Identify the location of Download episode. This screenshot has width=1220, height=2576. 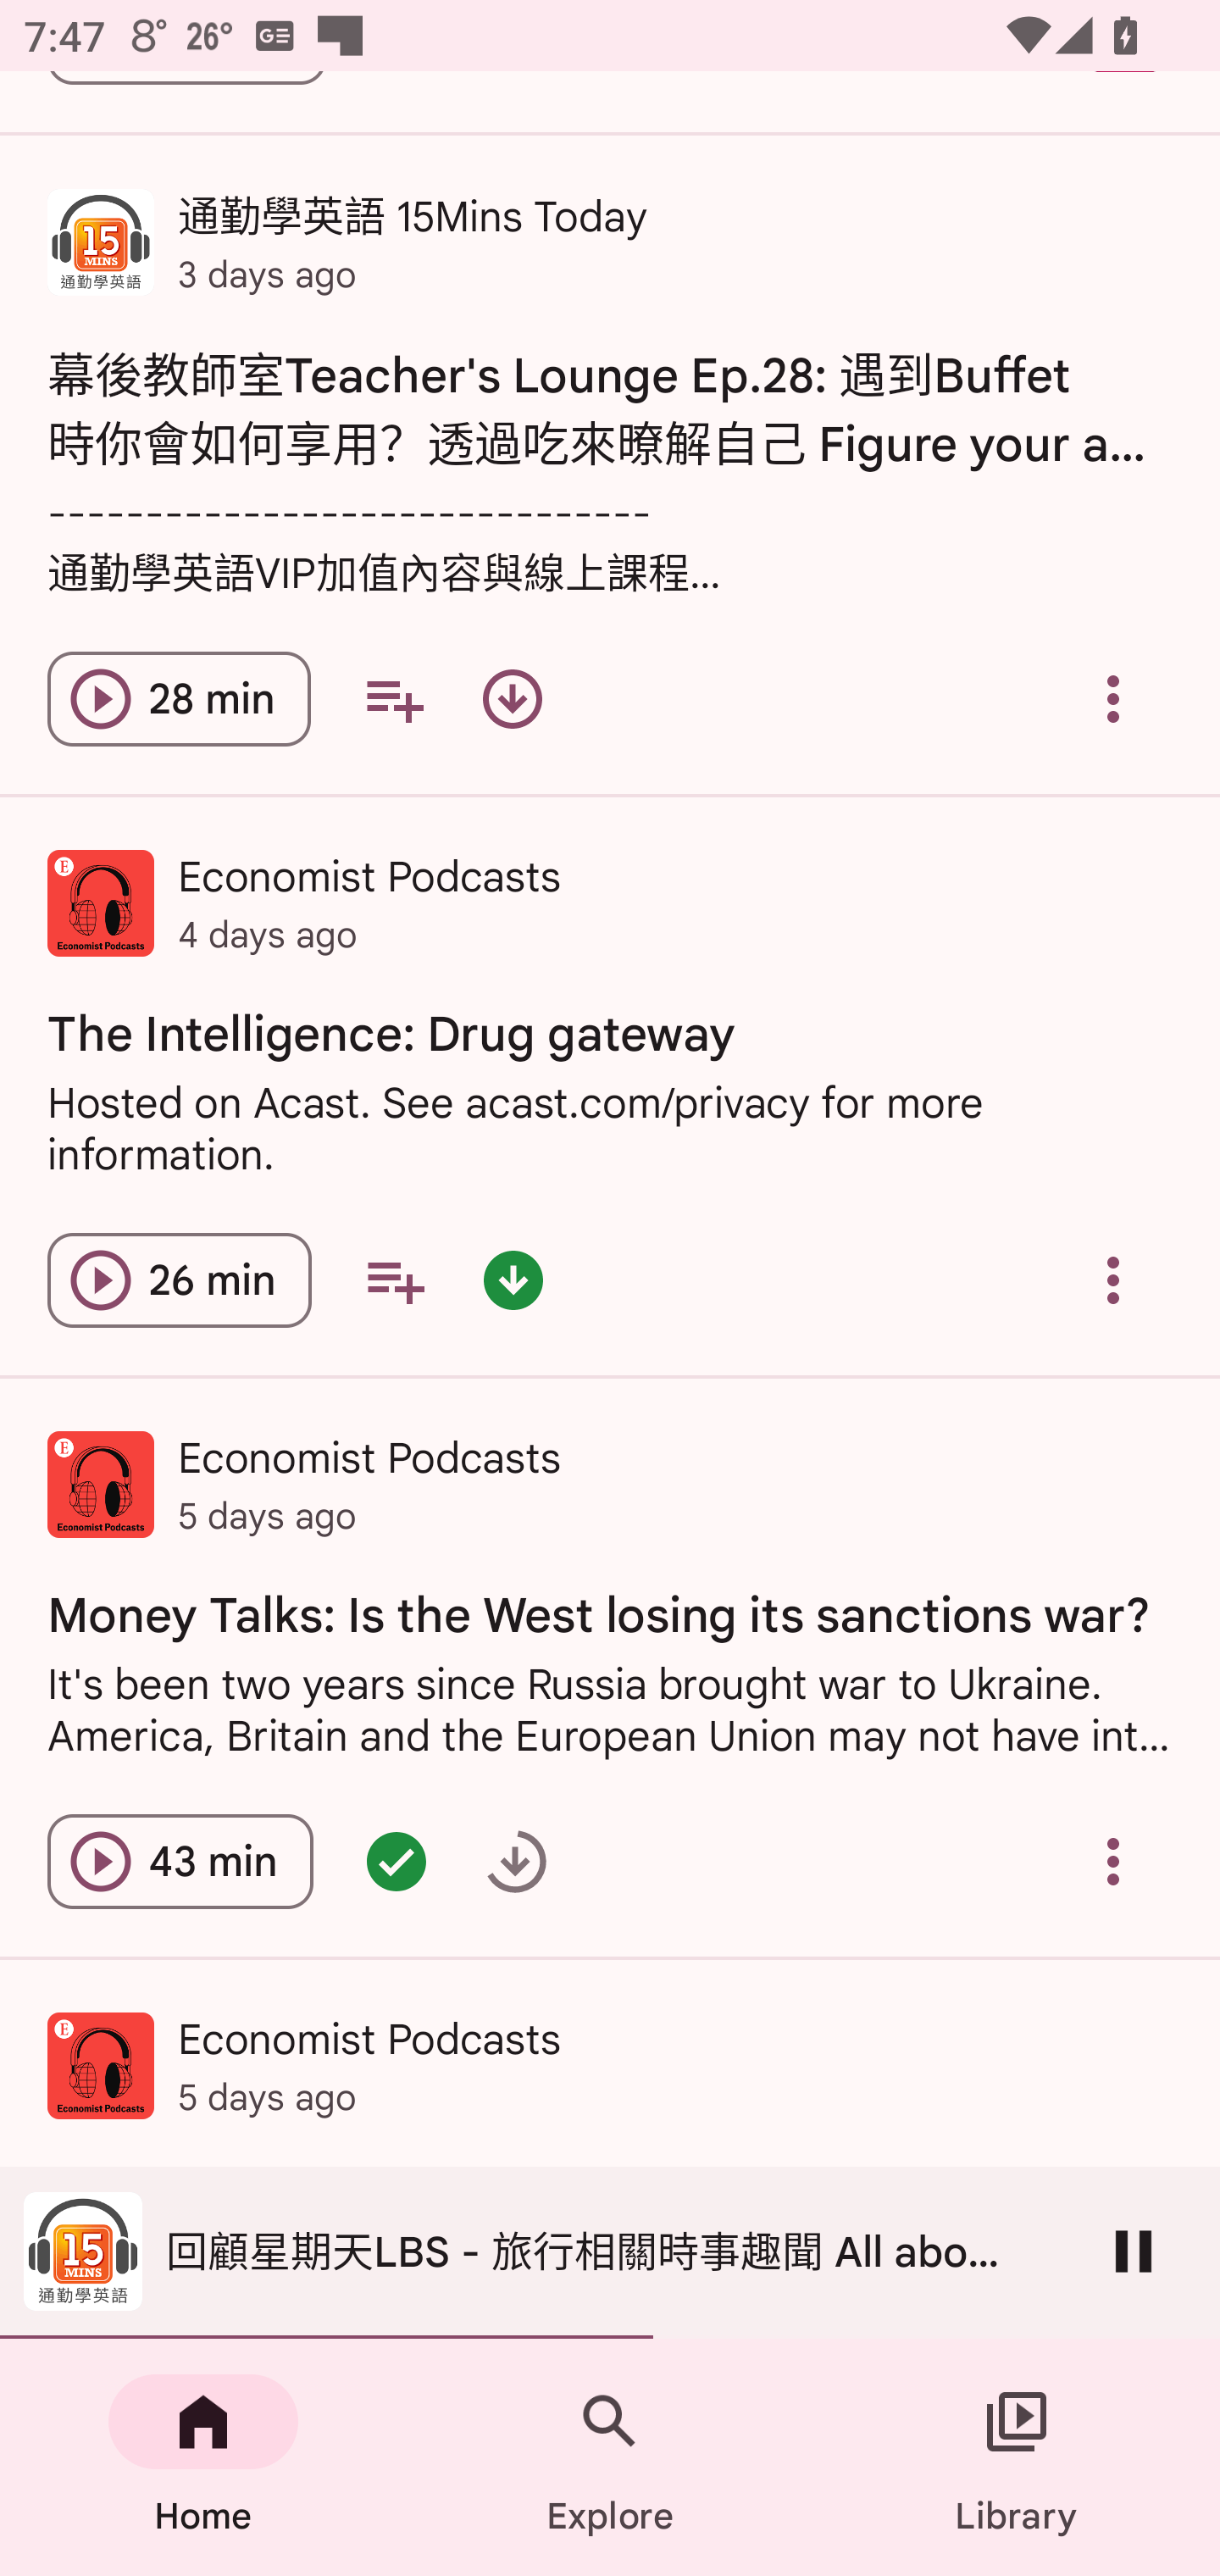
(513, 698).